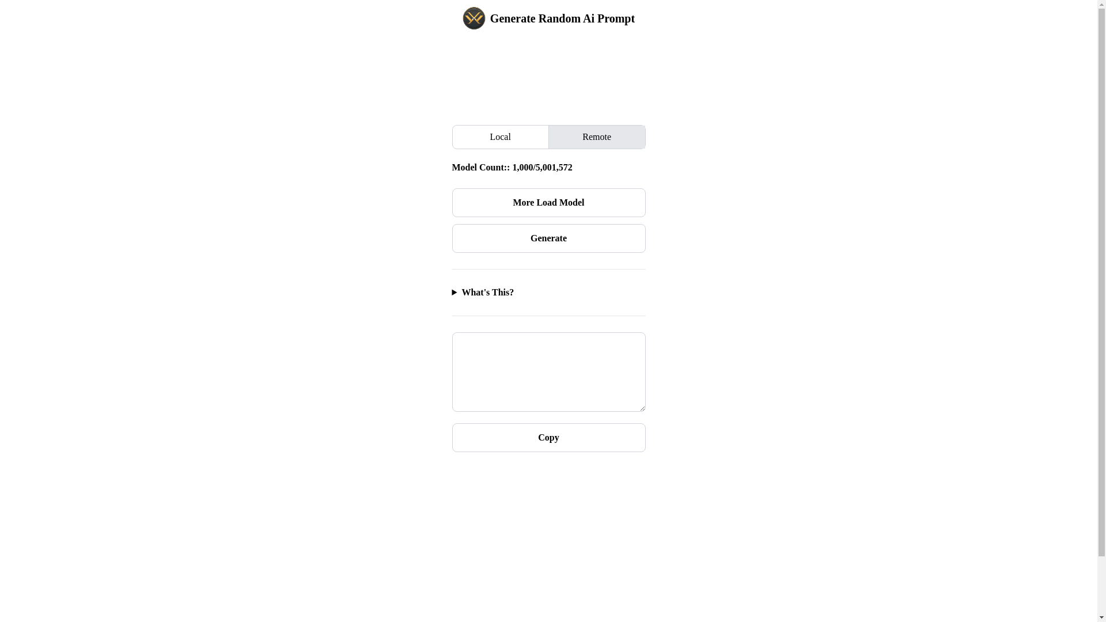 This screenshot has height=622, width=1106. I want to click on Remote, so click(597, 137).